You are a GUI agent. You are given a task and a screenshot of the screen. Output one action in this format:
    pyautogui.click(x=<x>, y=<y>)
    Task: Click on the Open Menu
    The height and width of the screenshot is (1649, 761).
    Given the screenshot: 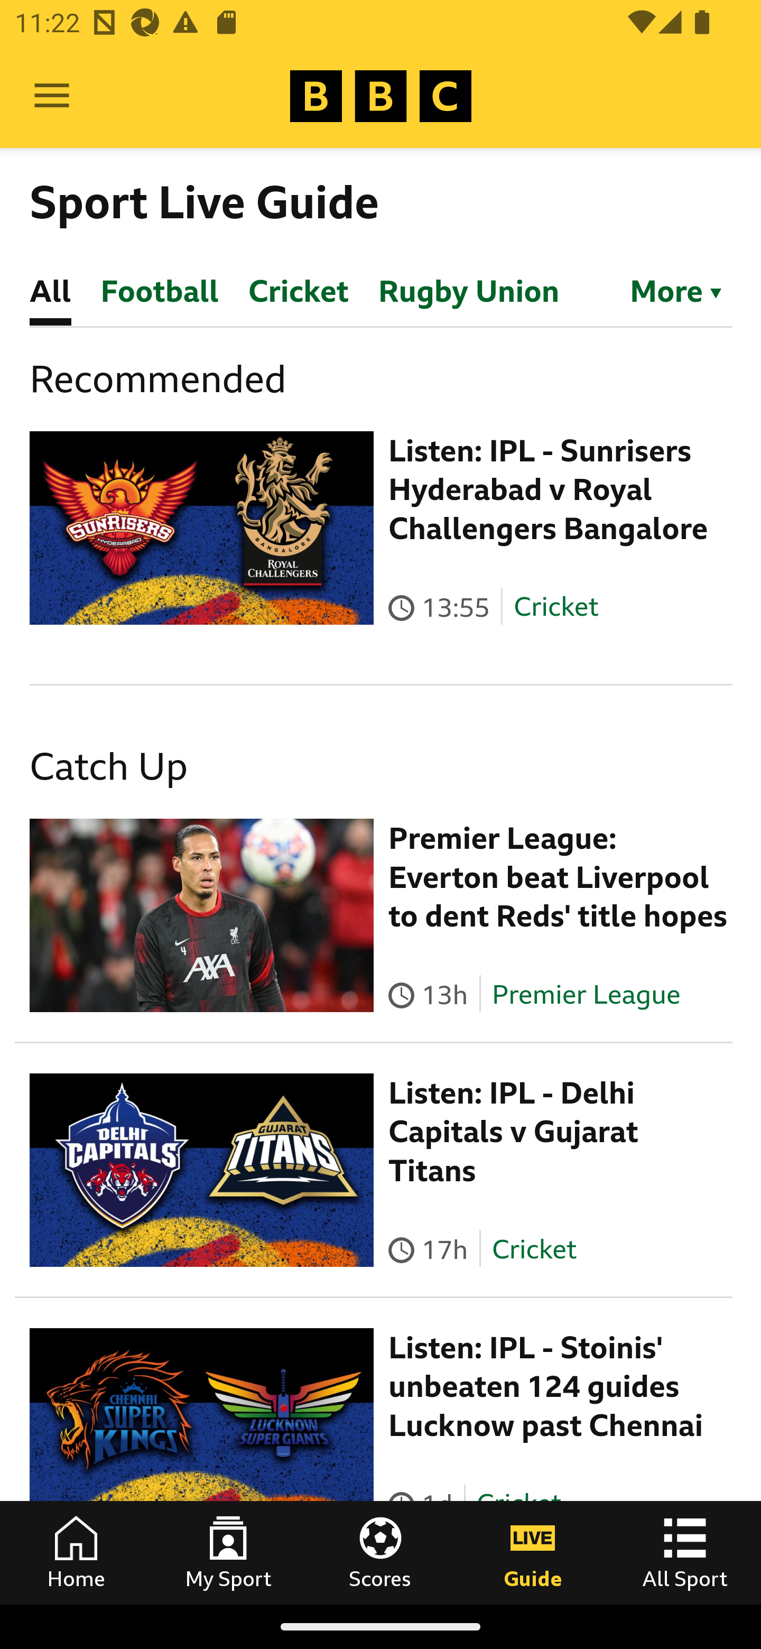 What is the action you would take?
    pyautogui.click(x=52, y=96)
    